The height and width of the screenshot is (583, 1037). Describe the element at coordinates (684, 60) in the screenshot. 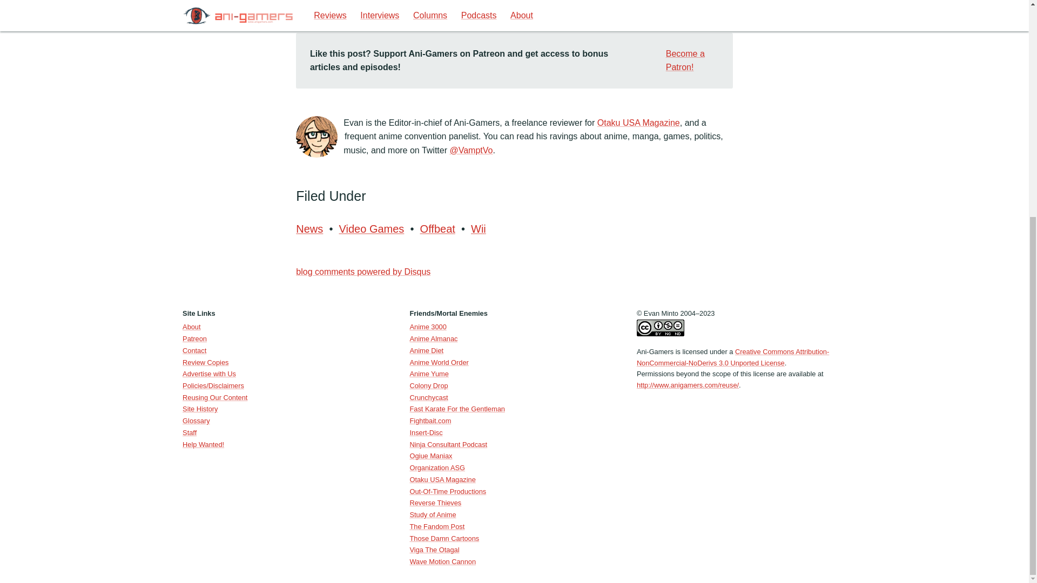

I see `Become a Patron!` at that location.